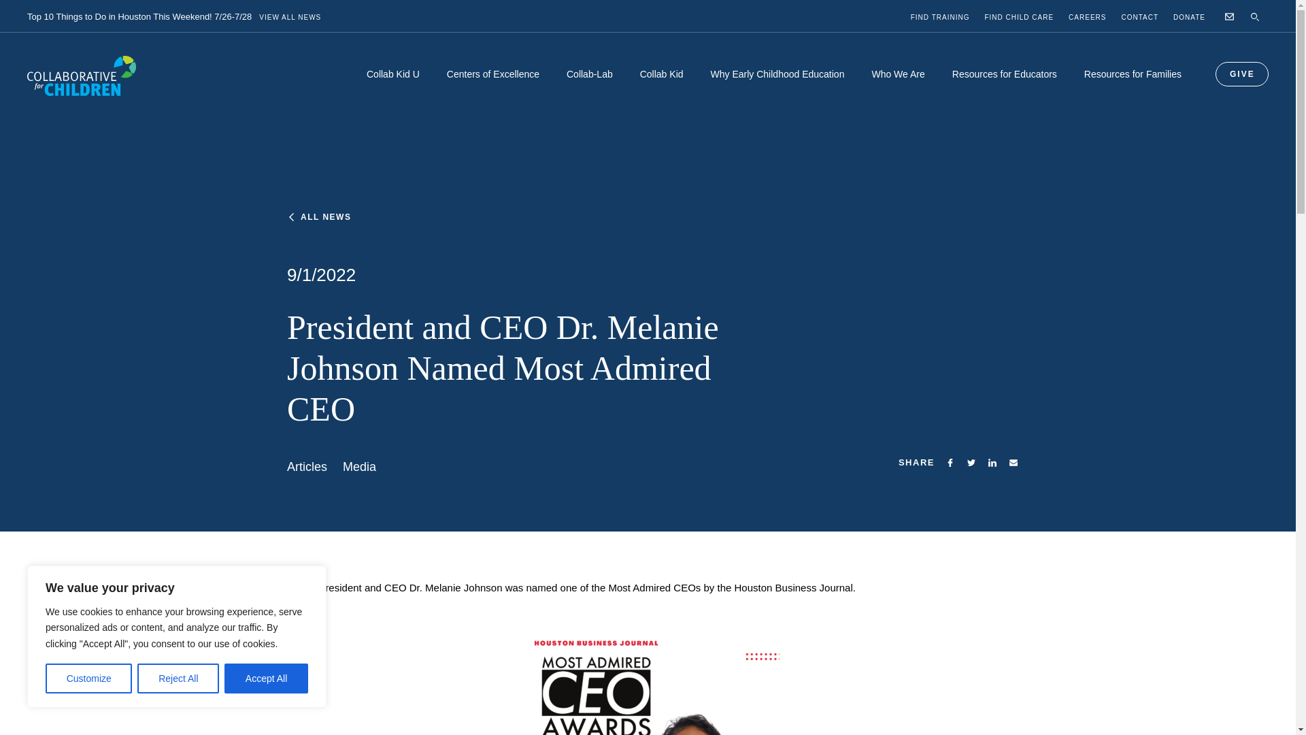  Describe the element at coordinates (1189, 18) in the screenshot. I see `DONATE` at that location.